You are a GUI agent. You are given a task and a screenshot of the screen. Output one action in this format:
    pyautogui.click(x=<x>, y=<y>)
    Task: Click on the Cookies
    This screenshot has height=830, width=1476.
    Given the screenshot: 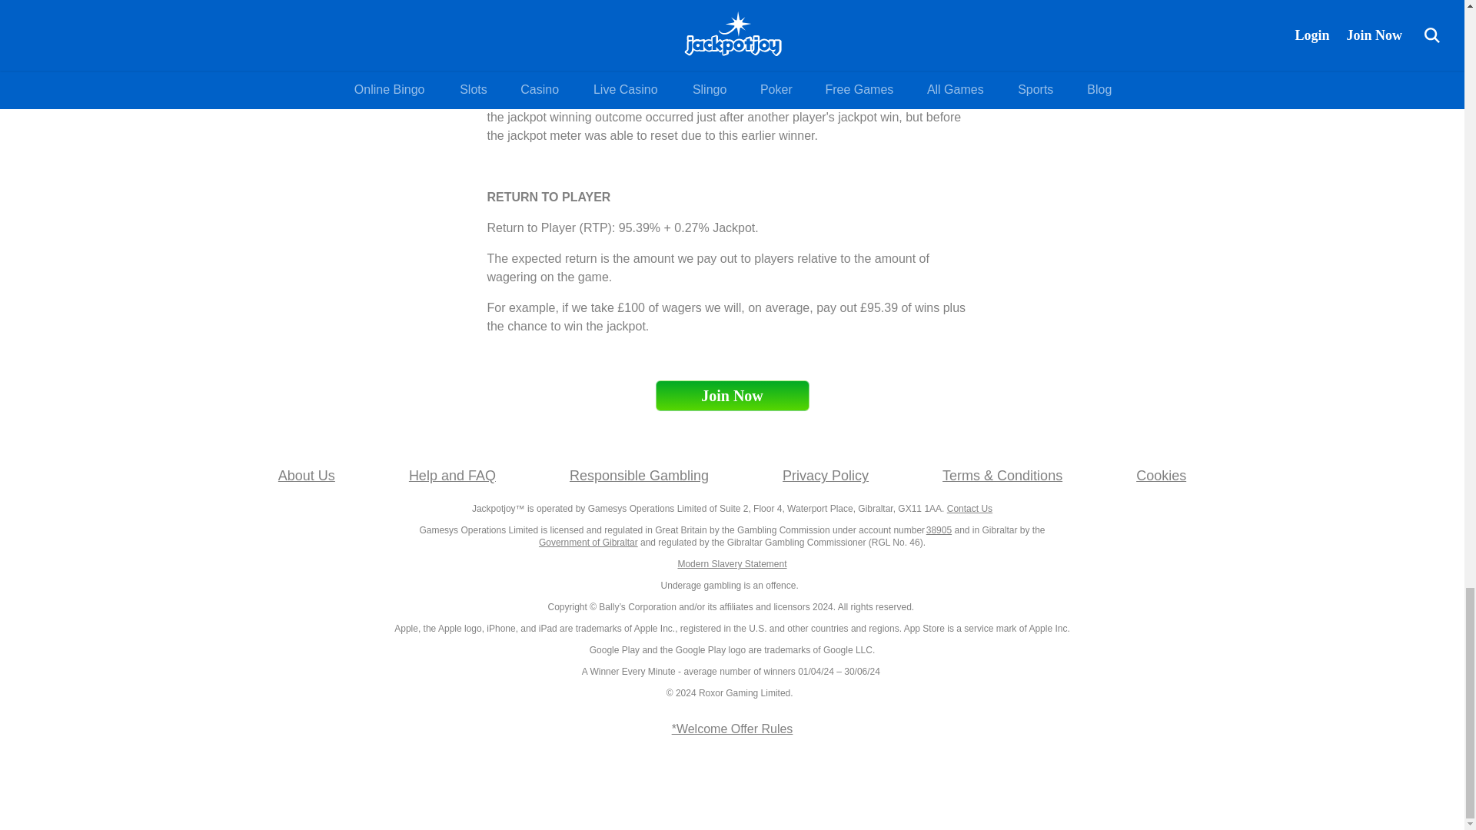 What is the action you would take?
    pyautogui.click(x=1161, y=476)
    